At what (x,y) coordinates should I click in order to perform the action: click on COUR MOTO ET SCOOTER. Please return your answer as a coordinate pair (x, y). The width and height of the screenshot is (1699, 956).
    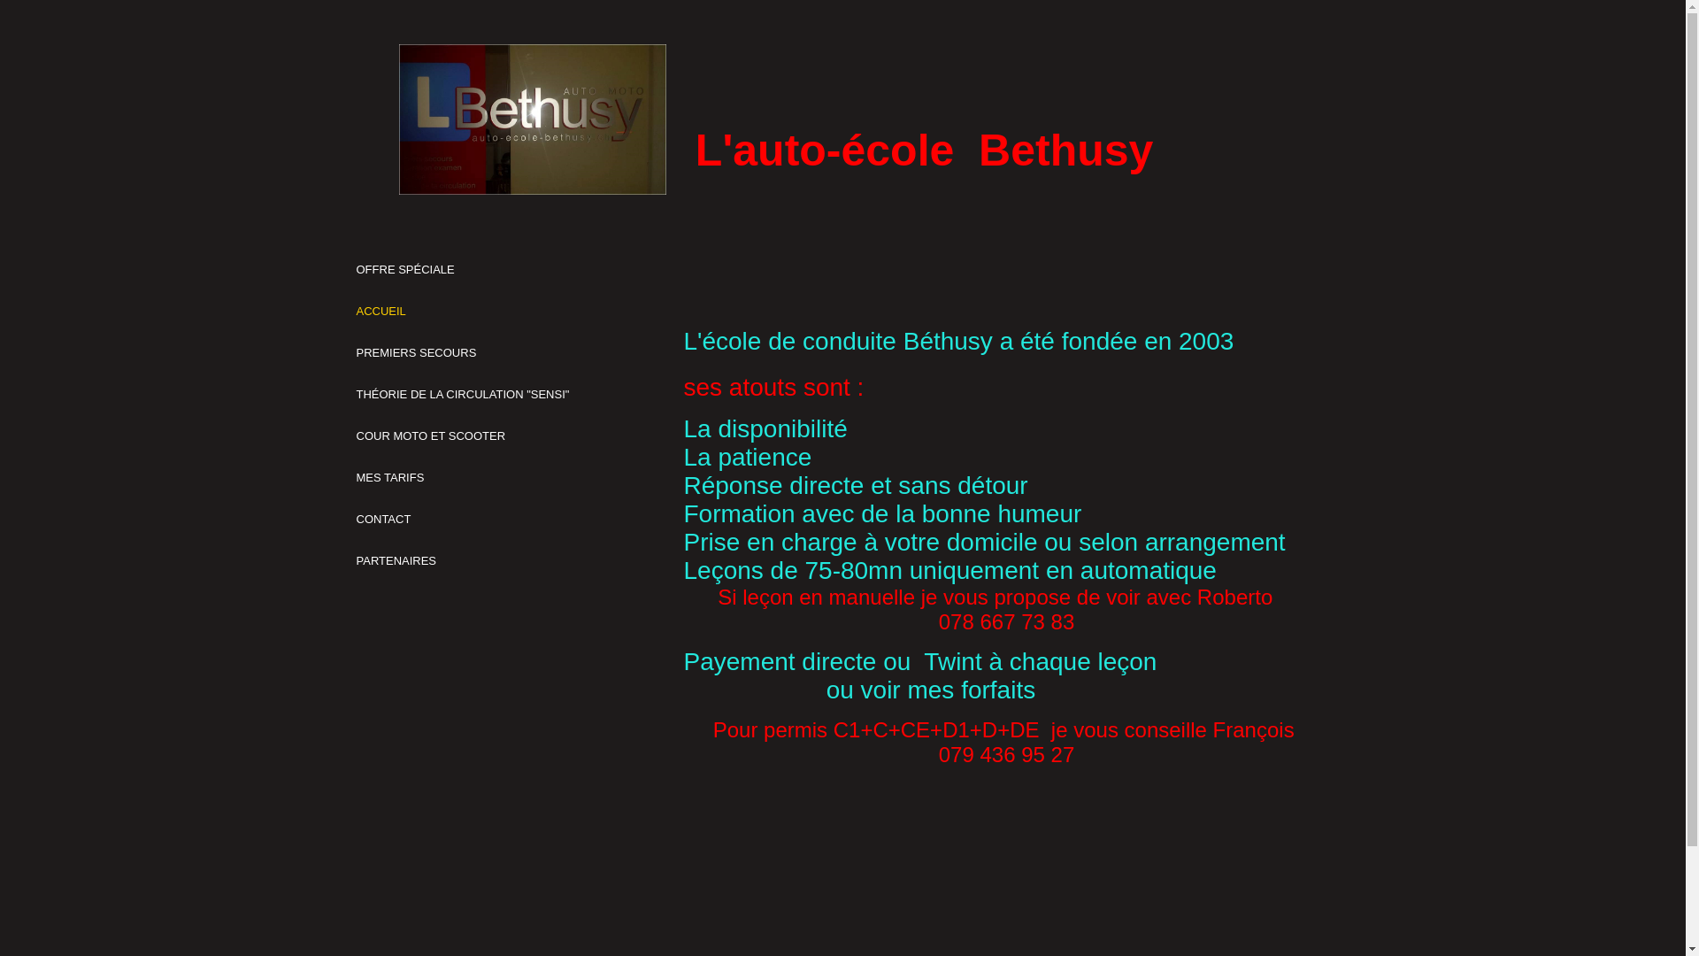
    Looking at the image, I should click on (430, 436).